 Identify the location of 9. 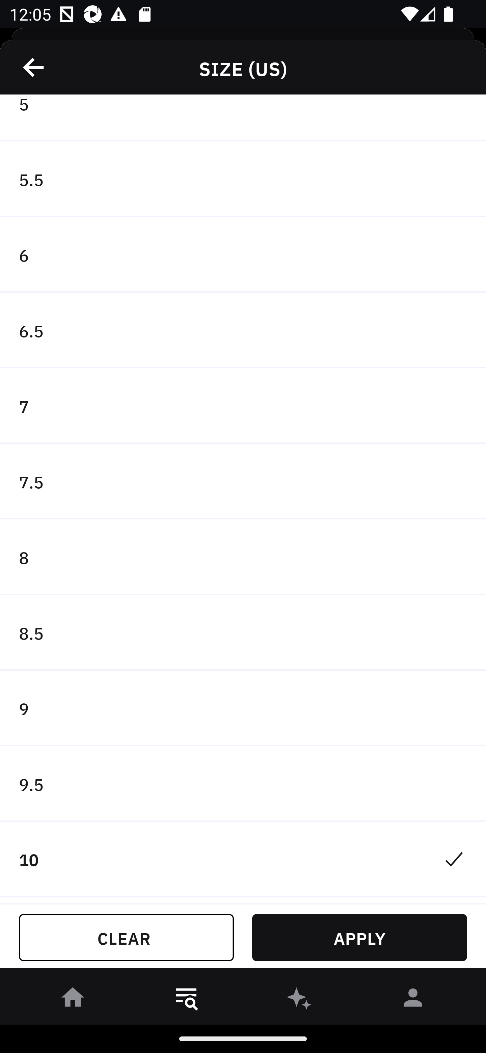
(243, 709).